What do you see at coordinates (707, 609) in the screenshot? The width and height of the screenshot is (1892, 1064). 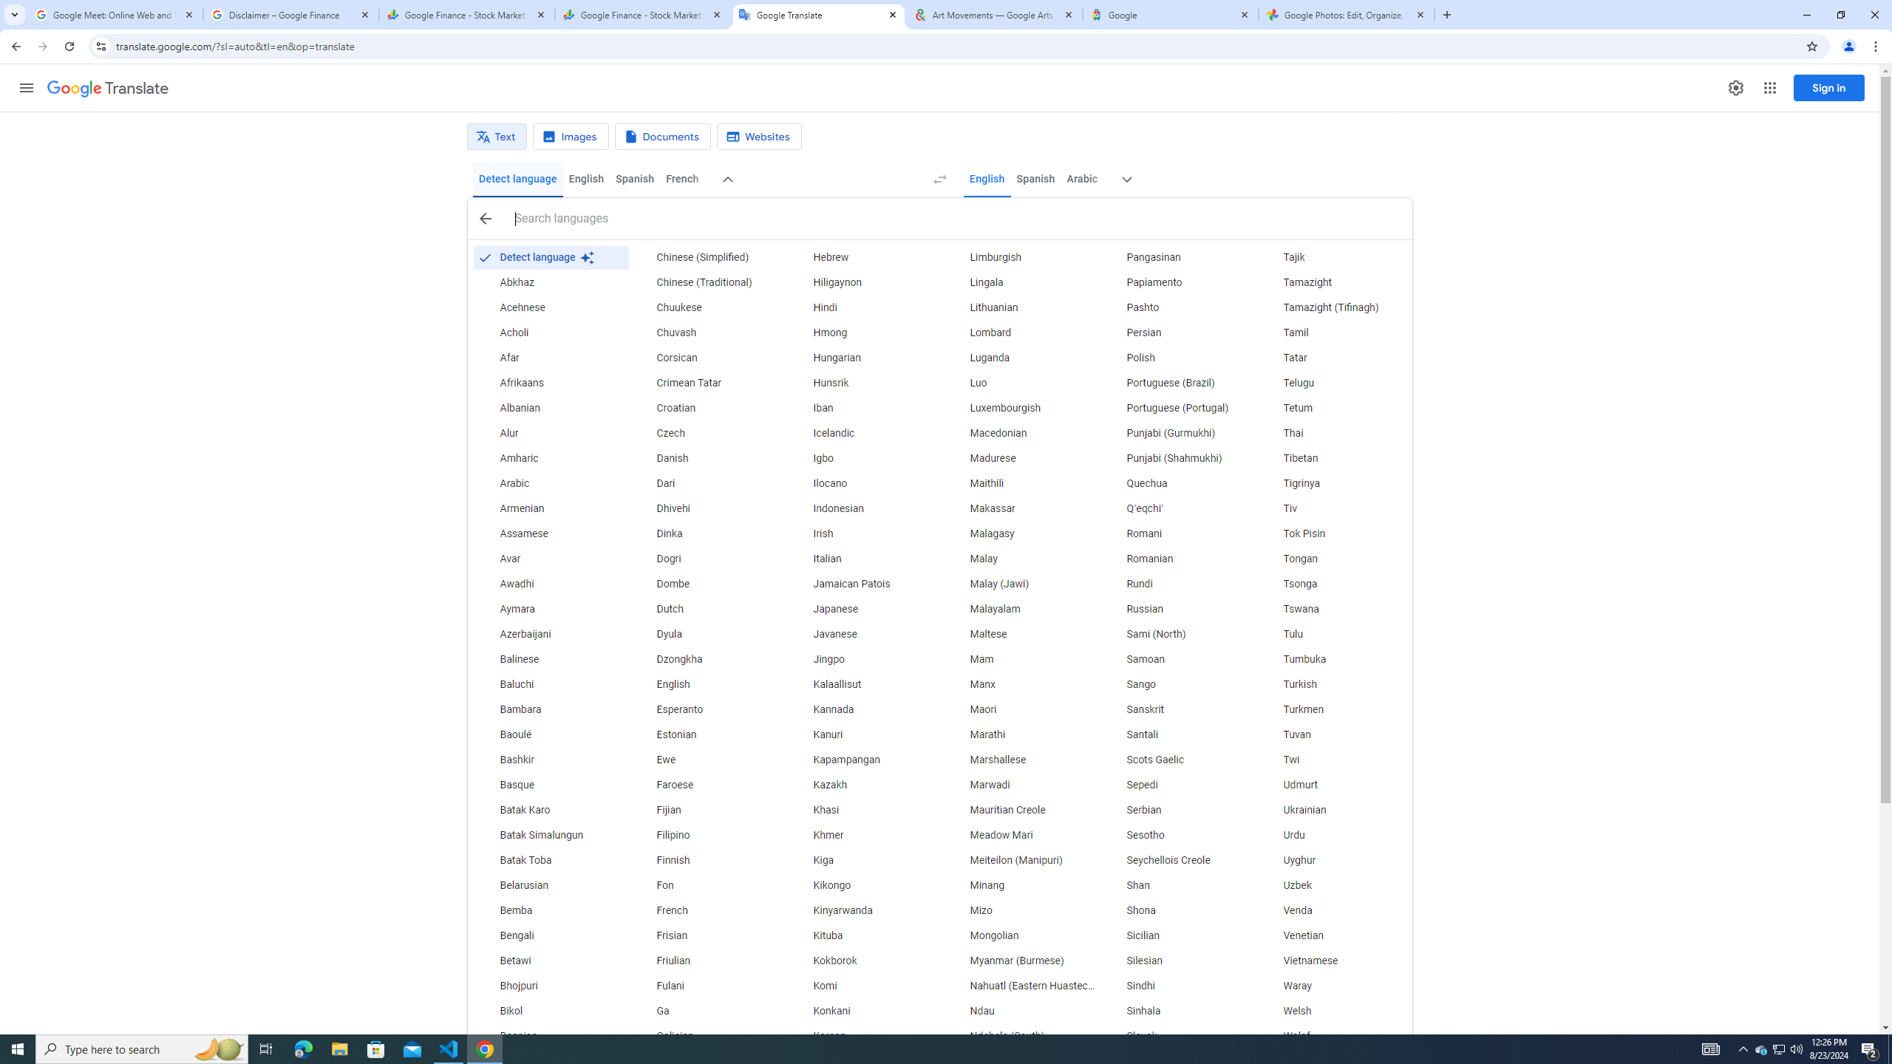 I see `Dutch` at bounding box center [707, 609].